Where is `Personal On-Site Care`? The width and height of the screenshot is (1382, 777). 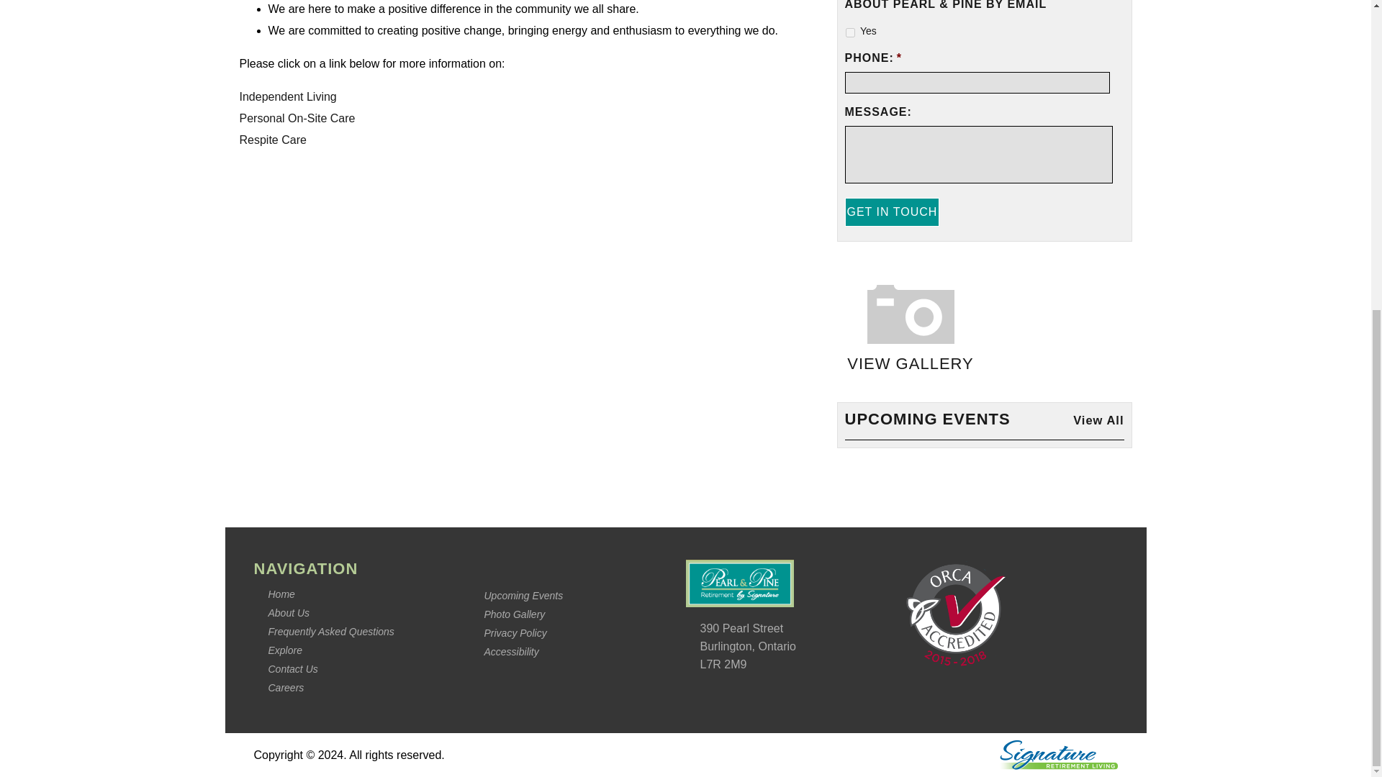 Personal On-Site Care is located at coordinates (297, 118).